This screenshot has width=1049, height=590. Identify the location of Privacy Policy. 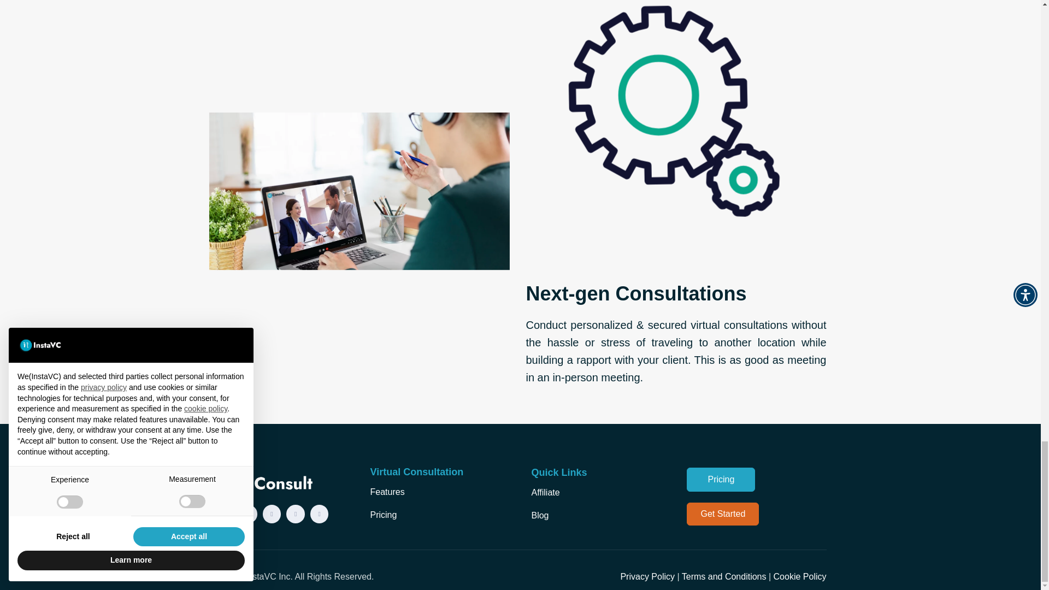
(647, 576).